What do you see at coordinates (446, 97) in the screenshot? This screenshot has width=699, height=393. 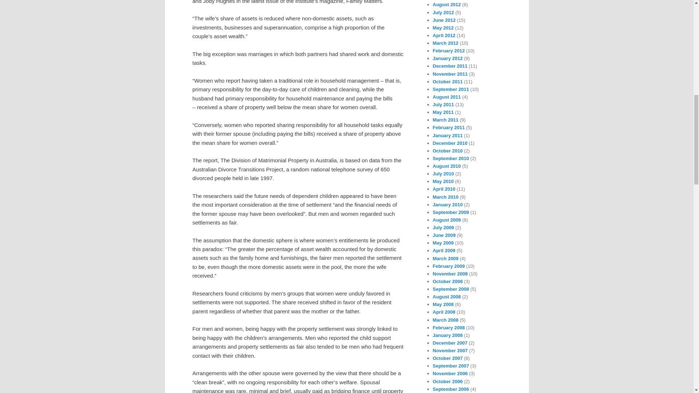 I see `August 2011` at bounding box center [446, 97].